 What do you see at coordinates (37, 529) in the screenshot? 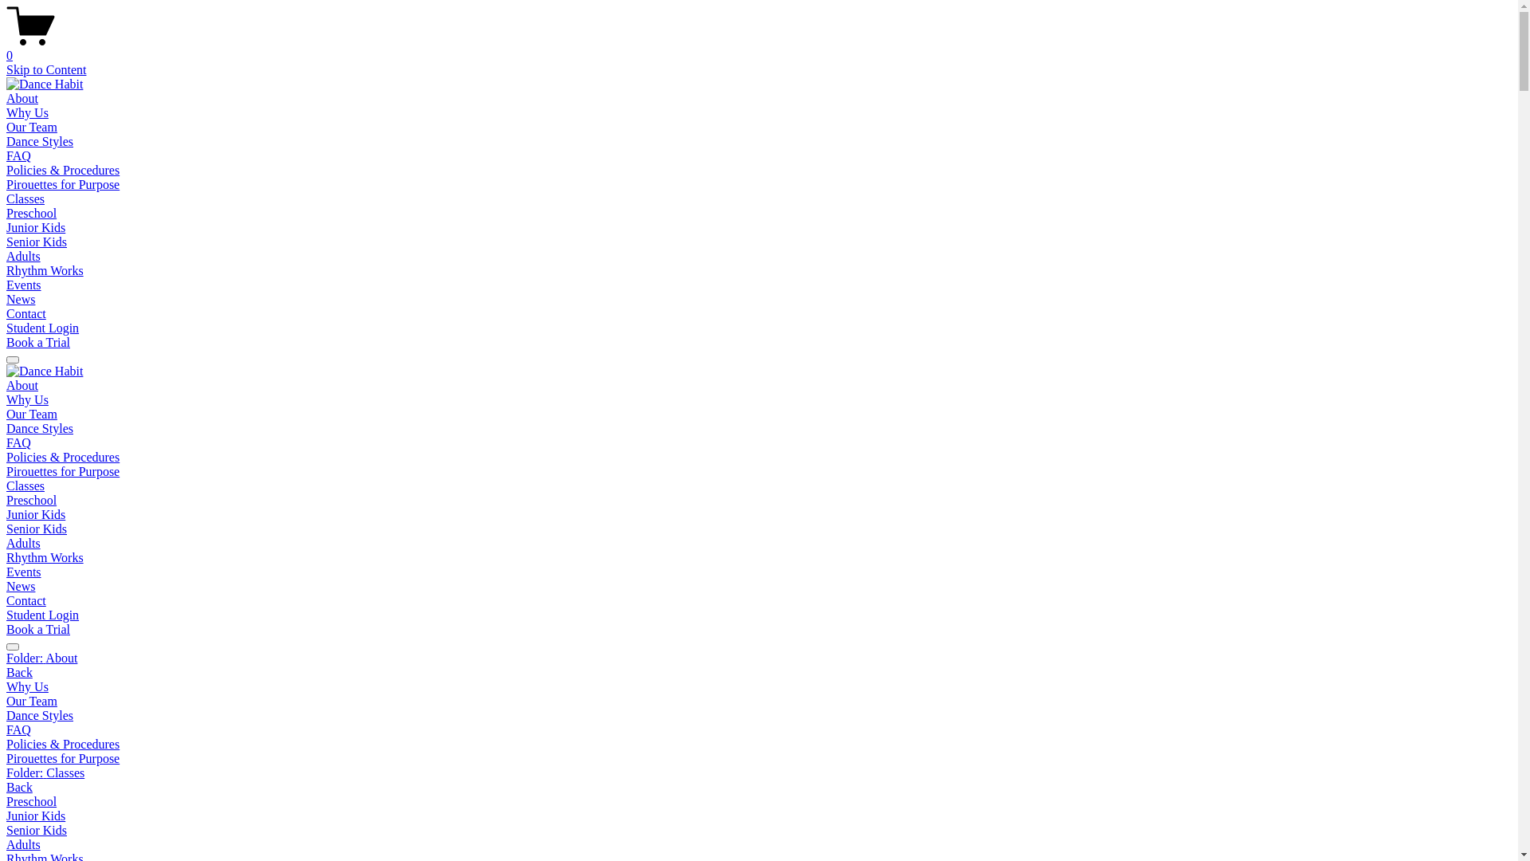
I see `Senior Kids` at bounding box center [37, 529].